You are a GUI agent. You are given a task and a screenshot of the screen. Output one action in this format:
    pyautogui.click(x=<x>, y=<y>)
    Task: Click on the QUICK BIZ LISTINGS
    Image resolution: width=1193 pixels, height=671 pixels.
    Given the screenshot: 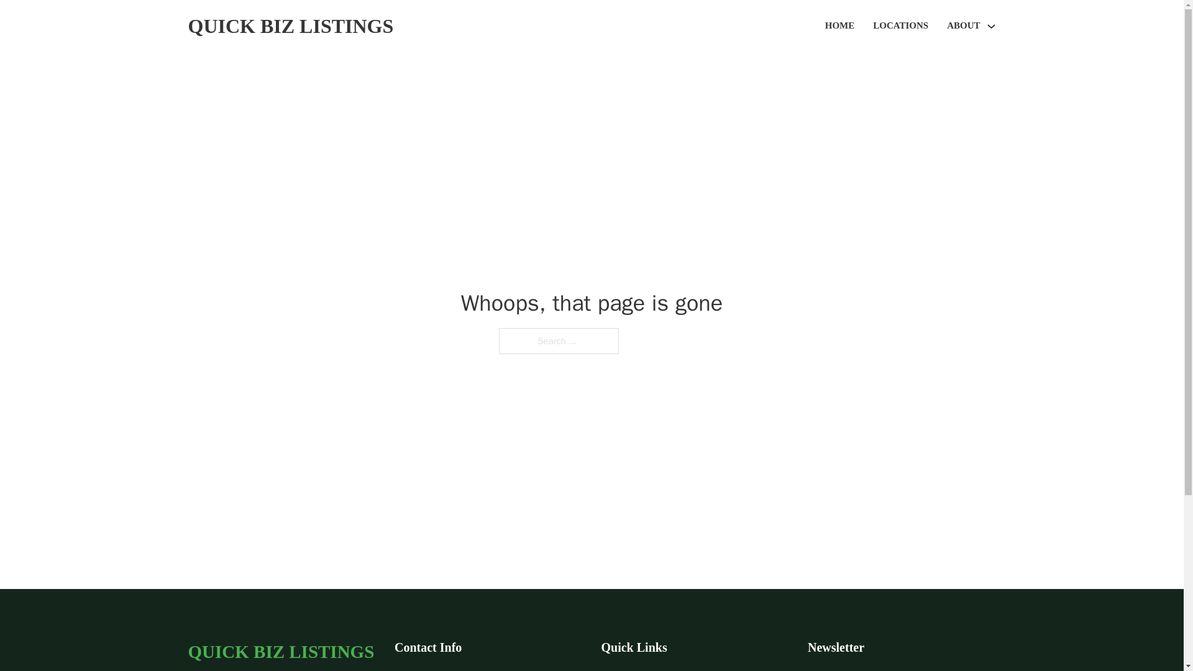 What is the action you would take?
    pyautogui.click(x=290, y=26)
    